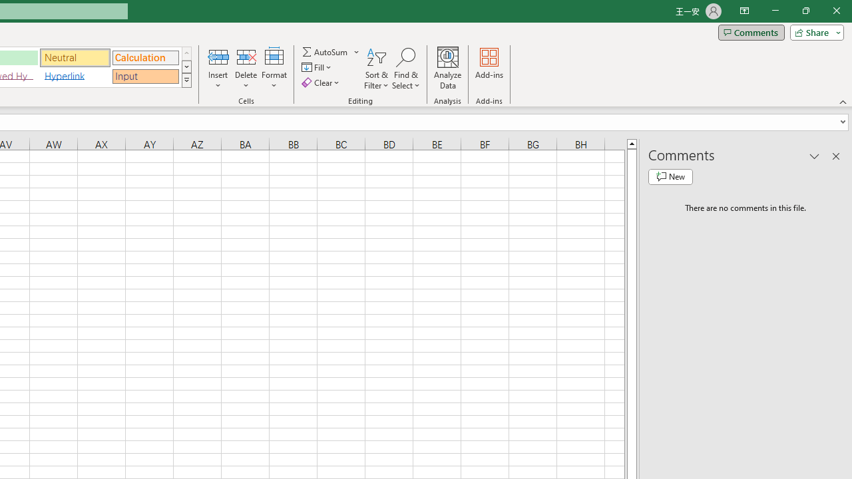 This screenshot has width=852, height=479. What do you see at coordinates (274, 68) in the screenshot?
I see `Format` at bounding box center [274, 68].